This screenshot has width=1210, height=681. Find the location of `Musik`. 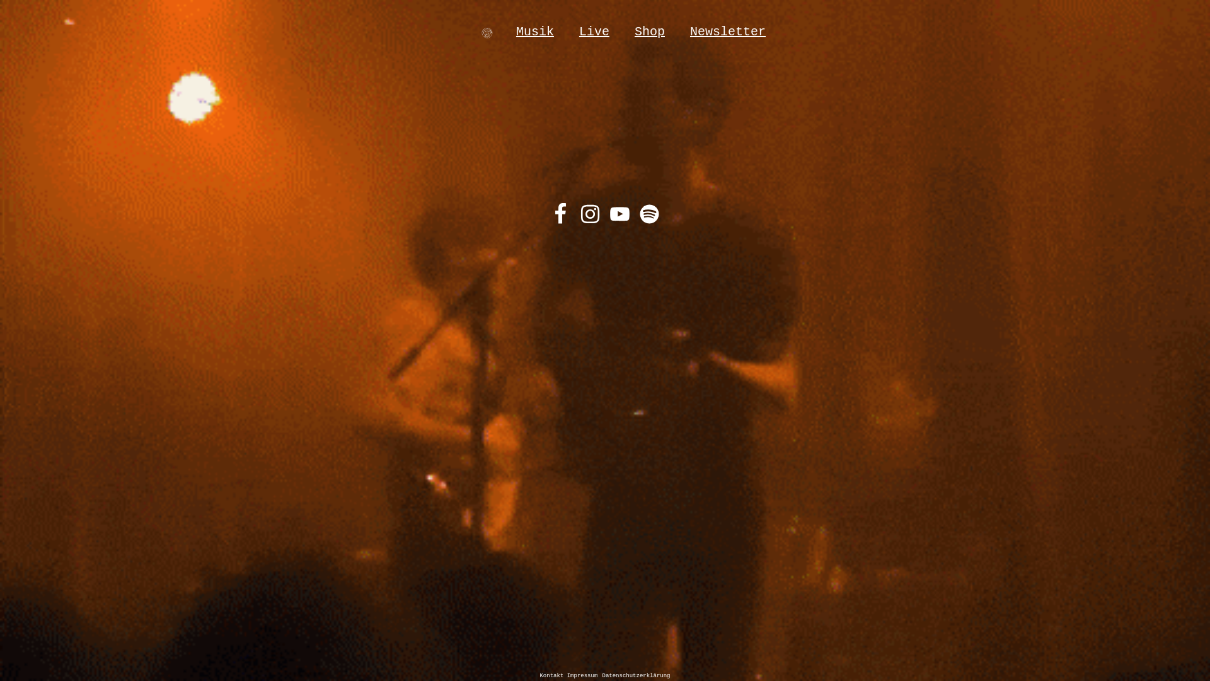

Musik is located at coordinates (535, 32).